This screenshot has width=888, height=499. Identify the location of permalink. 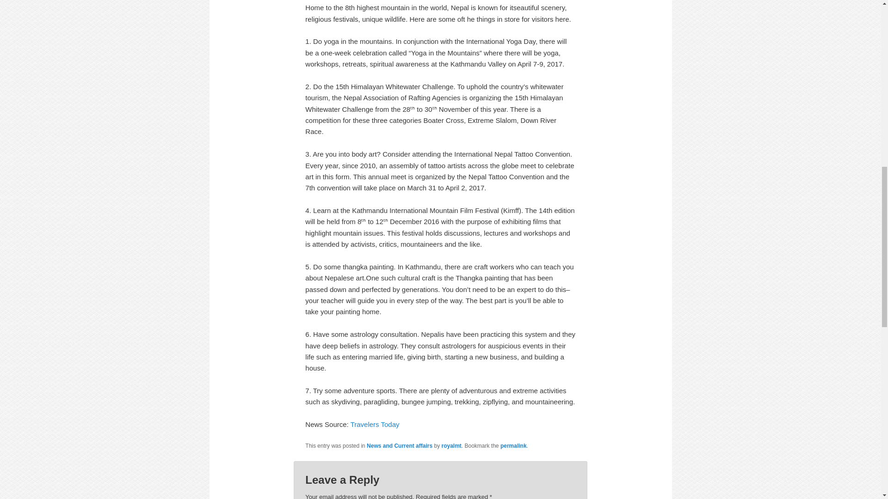
(513, 445).